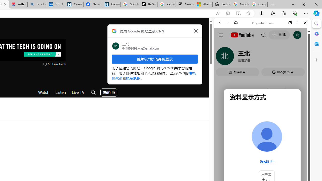 Image resolution: width=322 pixels, height=181 pixels. What do you see at coordinates (222, 57) in the screenshot?
I see `Search Filter, WEB` at bounding box center [222, 57].